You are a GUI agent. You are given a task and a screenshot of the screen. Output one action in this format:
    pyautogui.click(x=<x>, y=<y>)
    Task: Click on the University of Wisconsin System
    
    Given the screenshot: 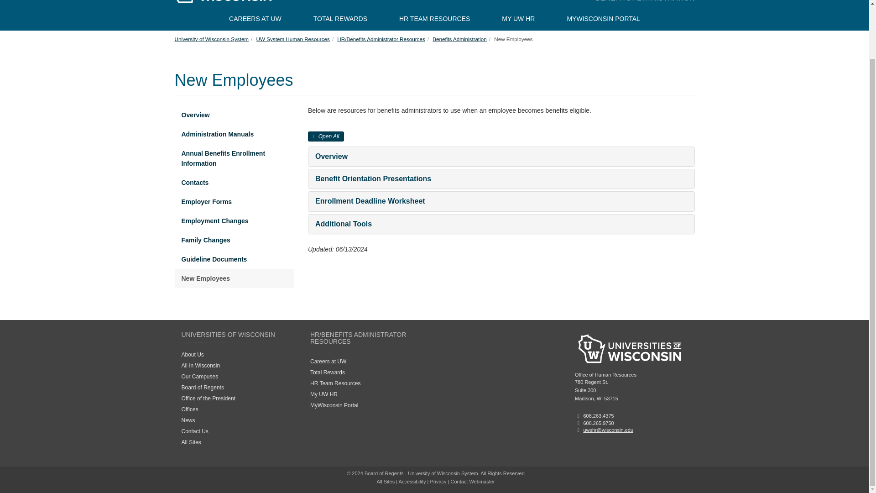 What is the action you would take?
    pyautogui.click(x=212, y=38)
    